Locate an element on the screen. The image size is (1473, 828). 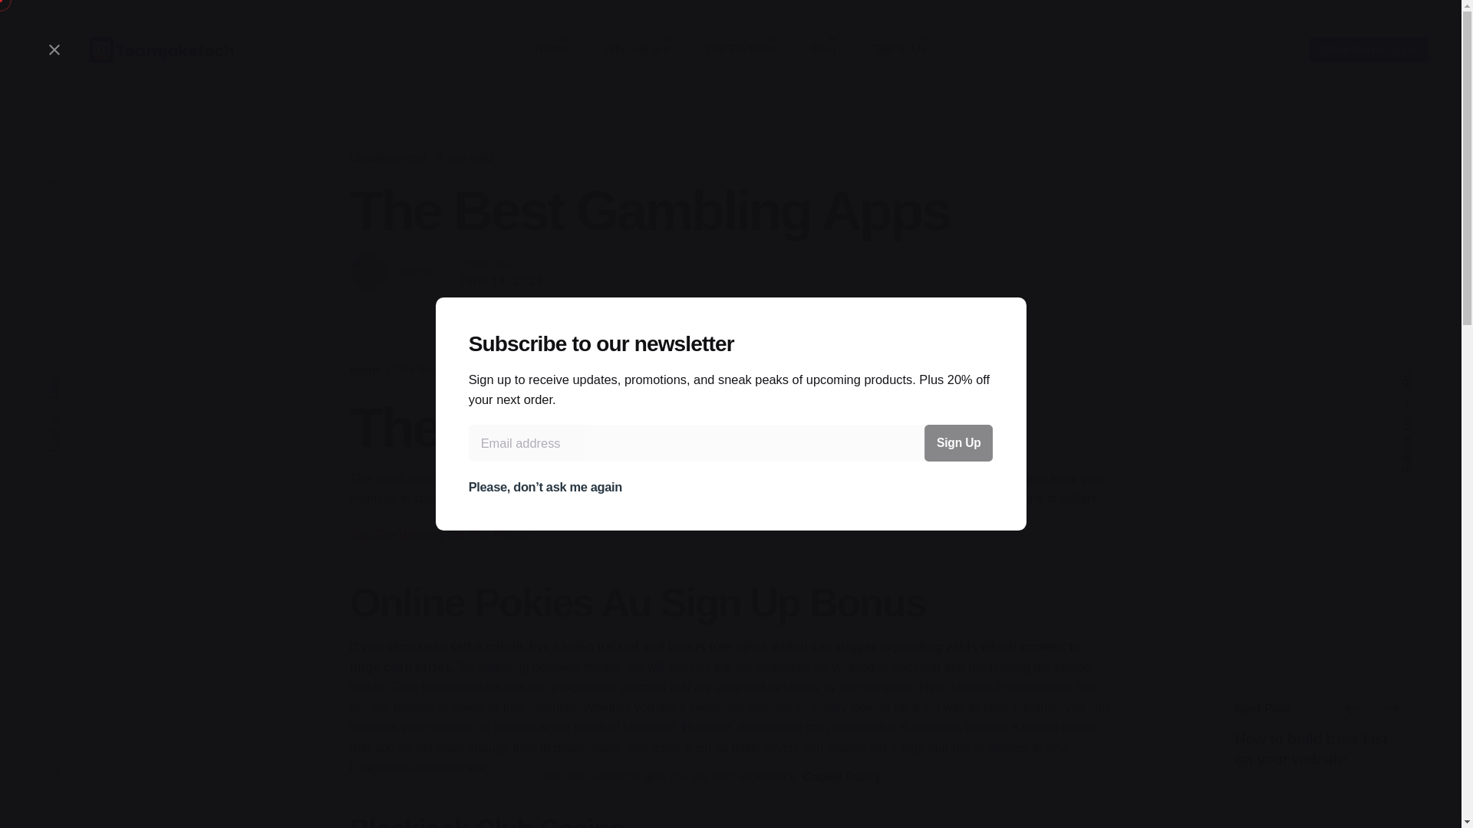
Client Portal Login is located at coordinates (1369, 49).